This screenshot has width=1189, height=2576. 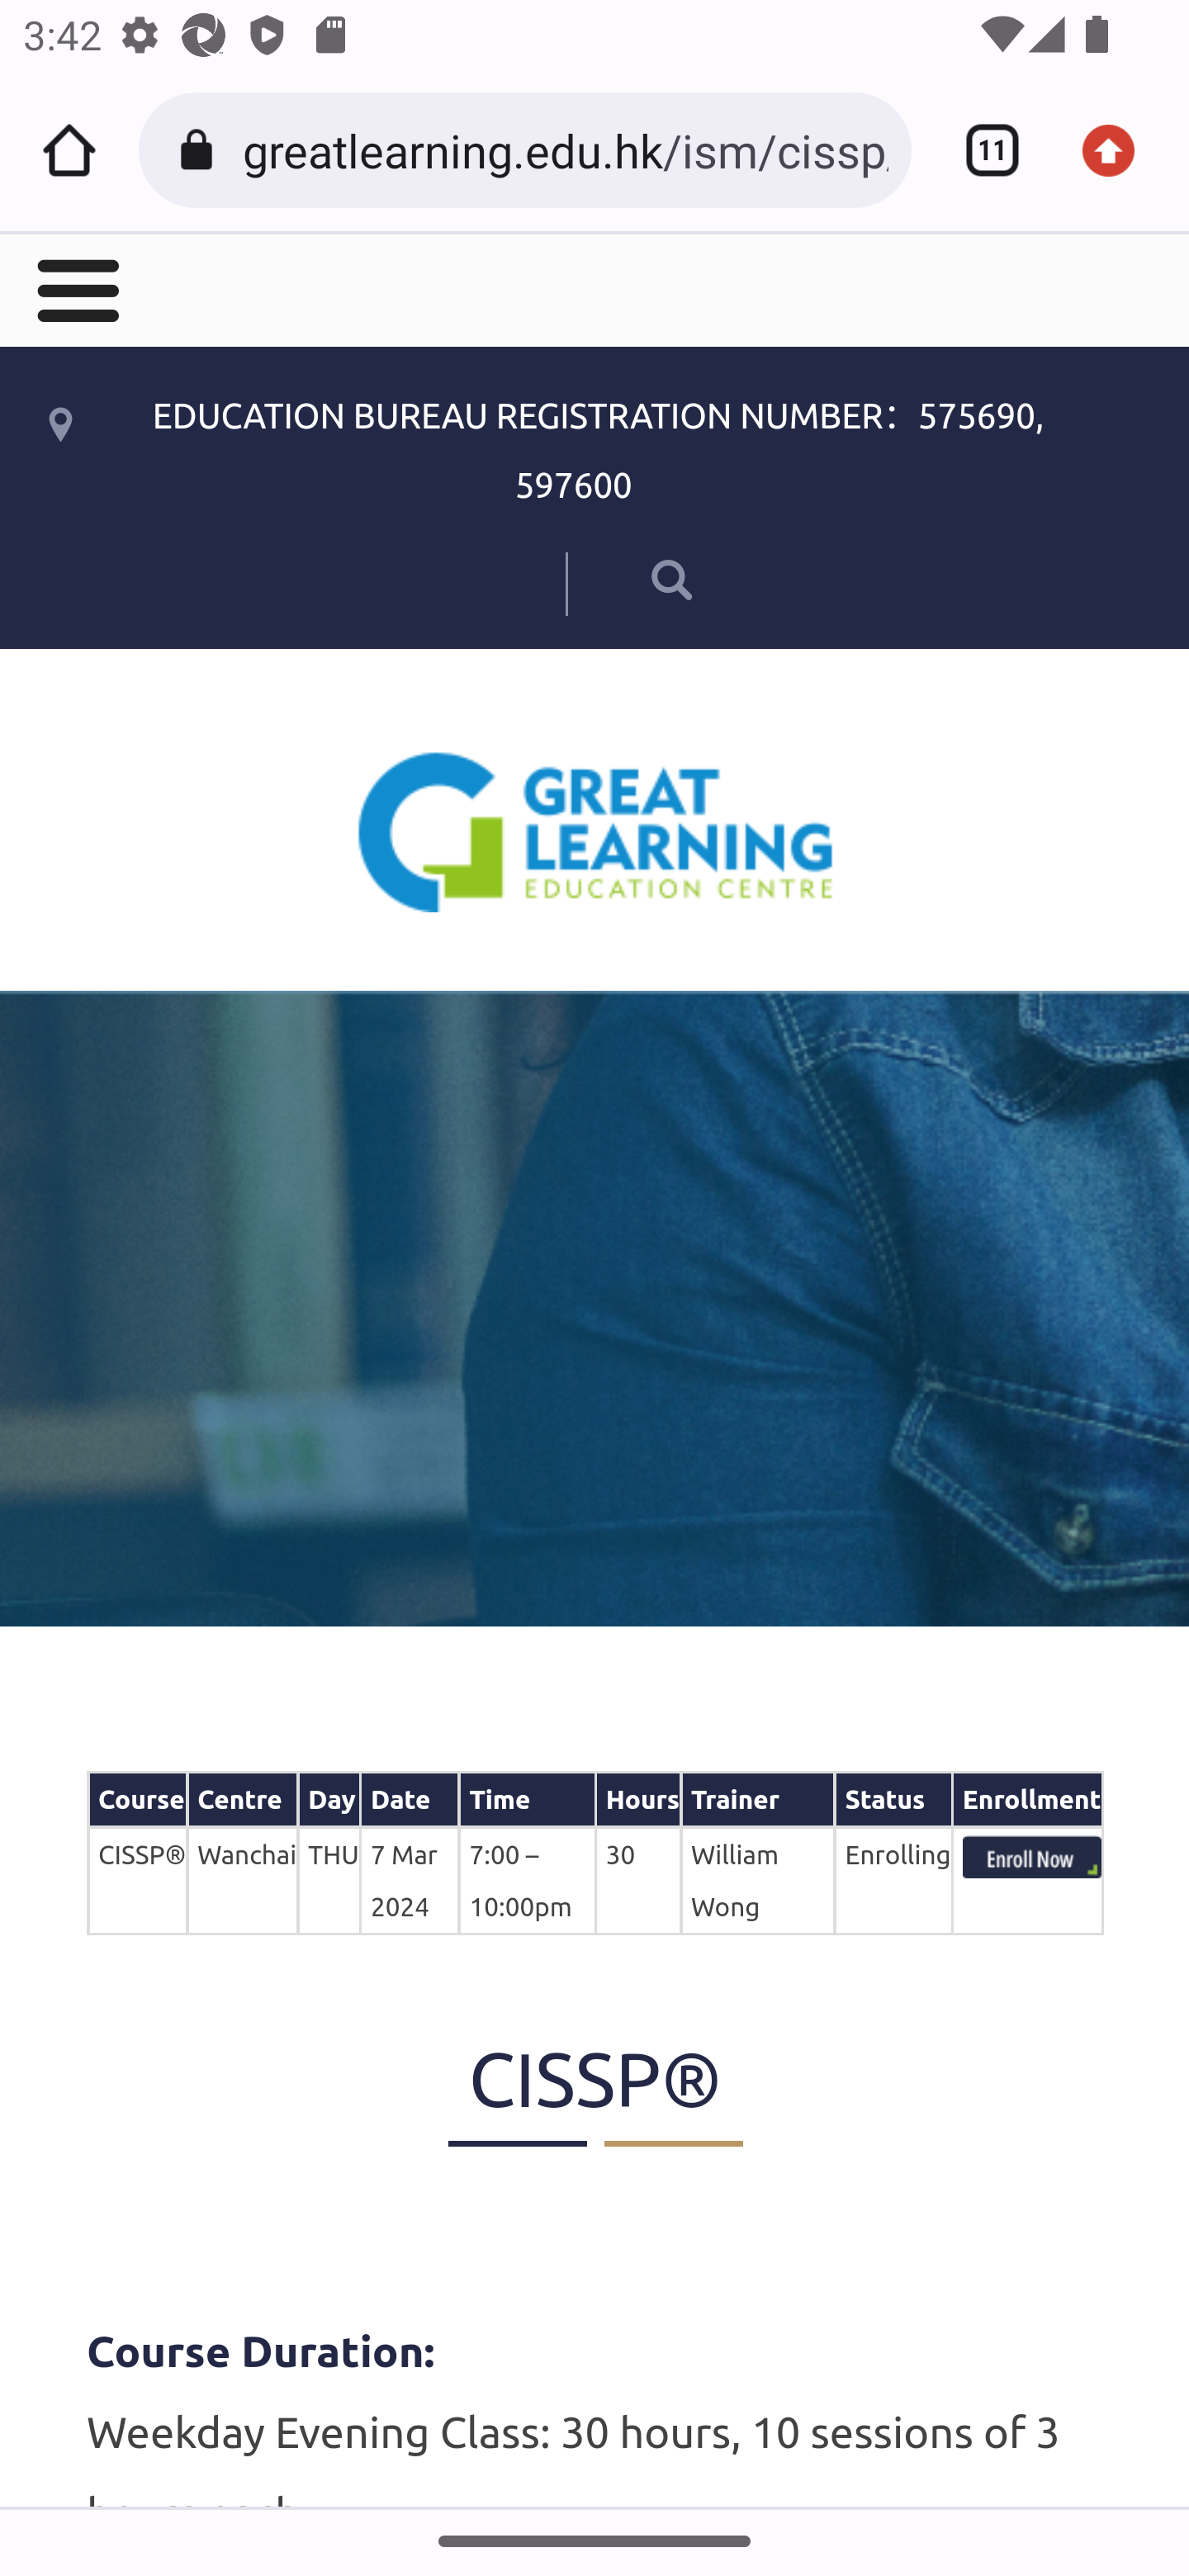 I want to click on , so click(x=75, y=288).